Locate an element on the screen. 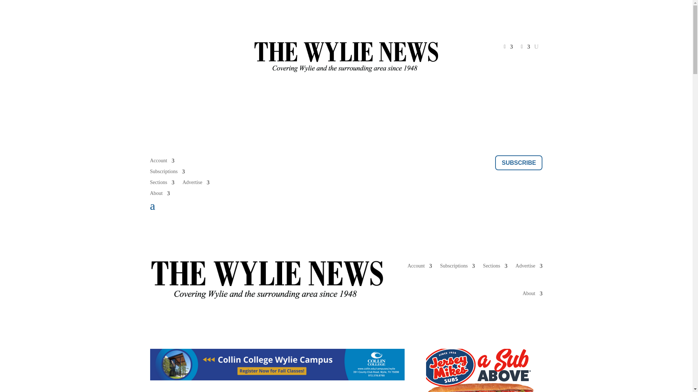 Image resolution: width=698 pixels, height=392 pixels. Obituaries is located at coordinates (371, 162).